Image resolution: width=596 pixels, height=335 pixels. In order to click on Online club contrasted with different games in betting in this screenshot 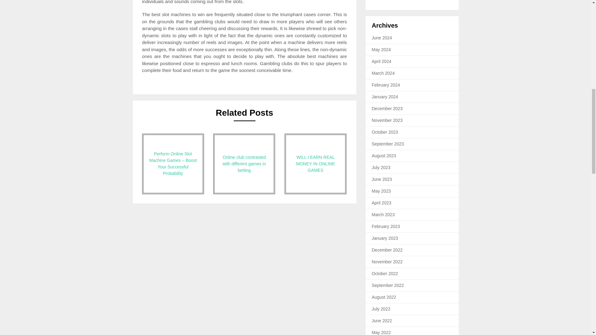, I will do `click(244, 164)`.